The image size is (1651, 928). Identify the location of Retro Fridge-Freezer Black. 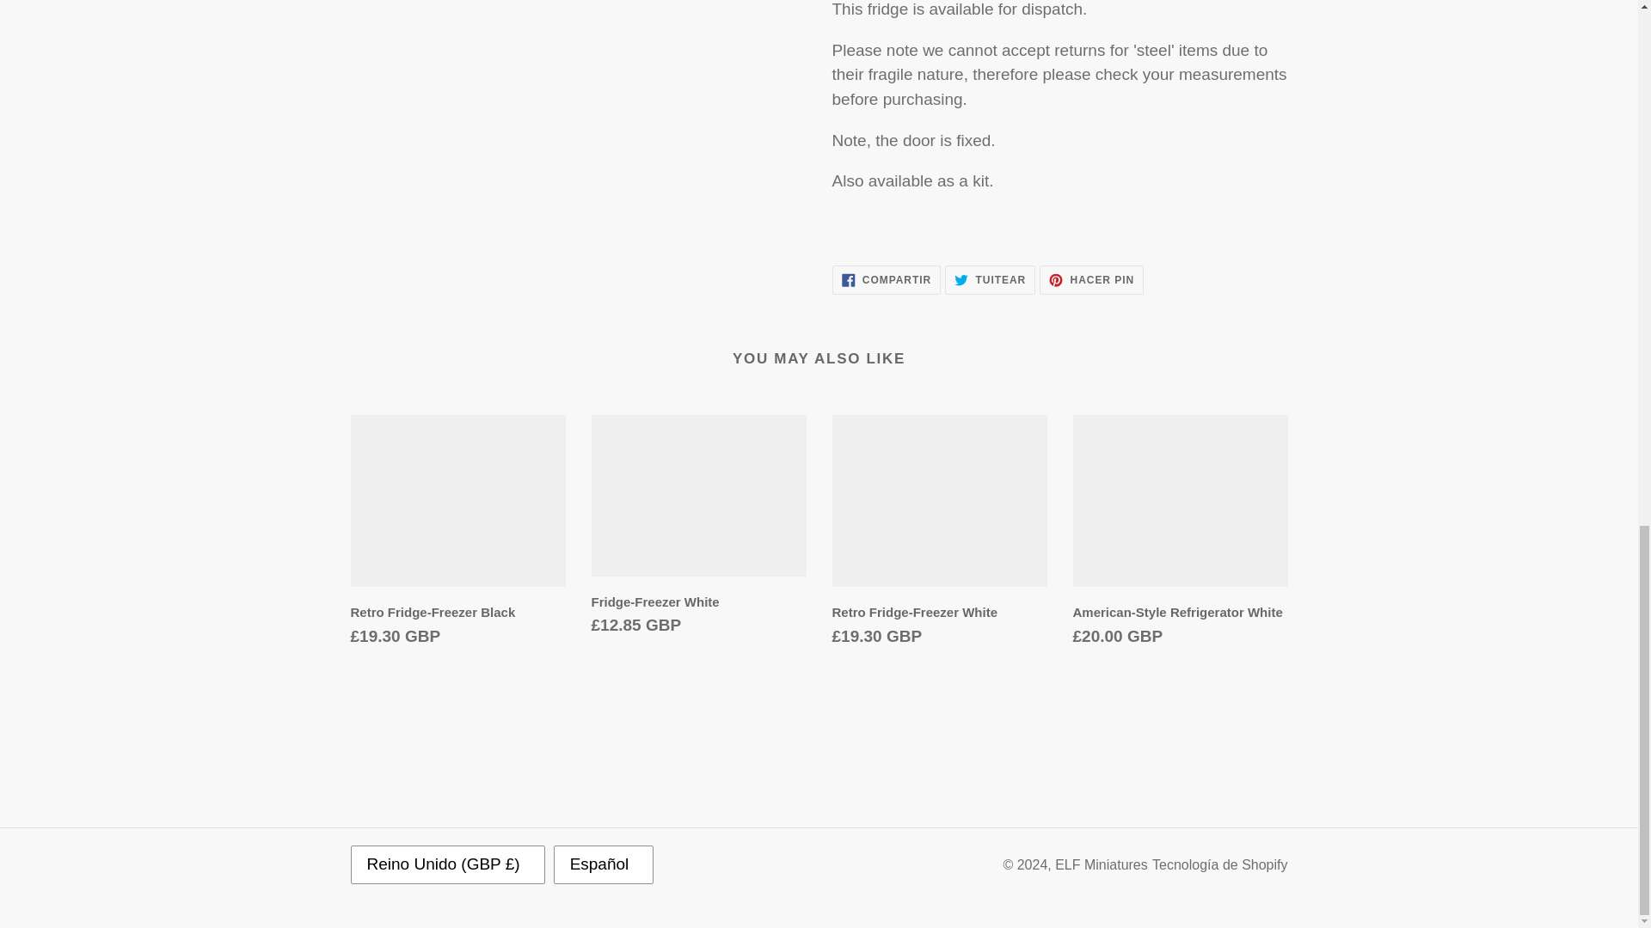
(698, 529).